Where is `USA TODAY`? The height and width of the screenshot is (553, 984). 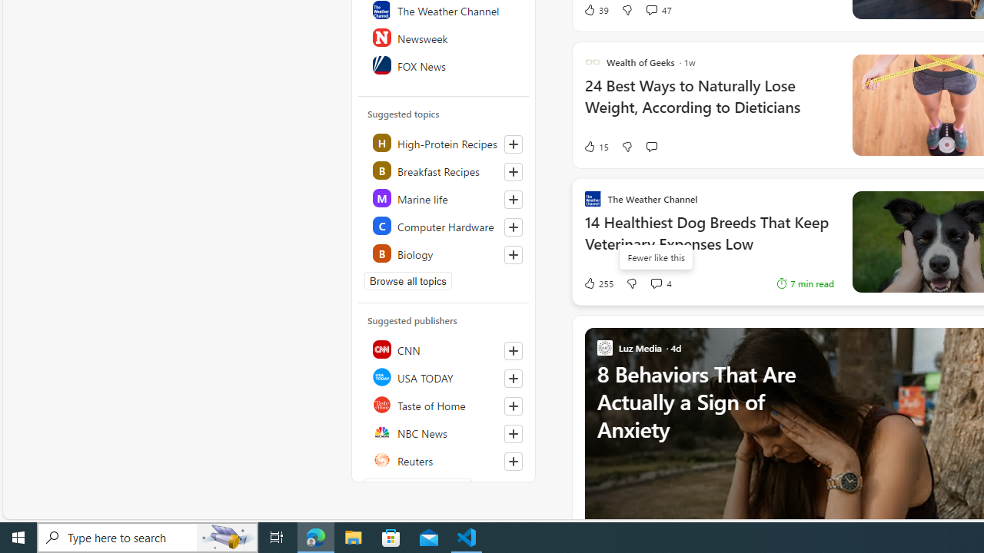
USA TODAY is located at coordinates (444, 376).